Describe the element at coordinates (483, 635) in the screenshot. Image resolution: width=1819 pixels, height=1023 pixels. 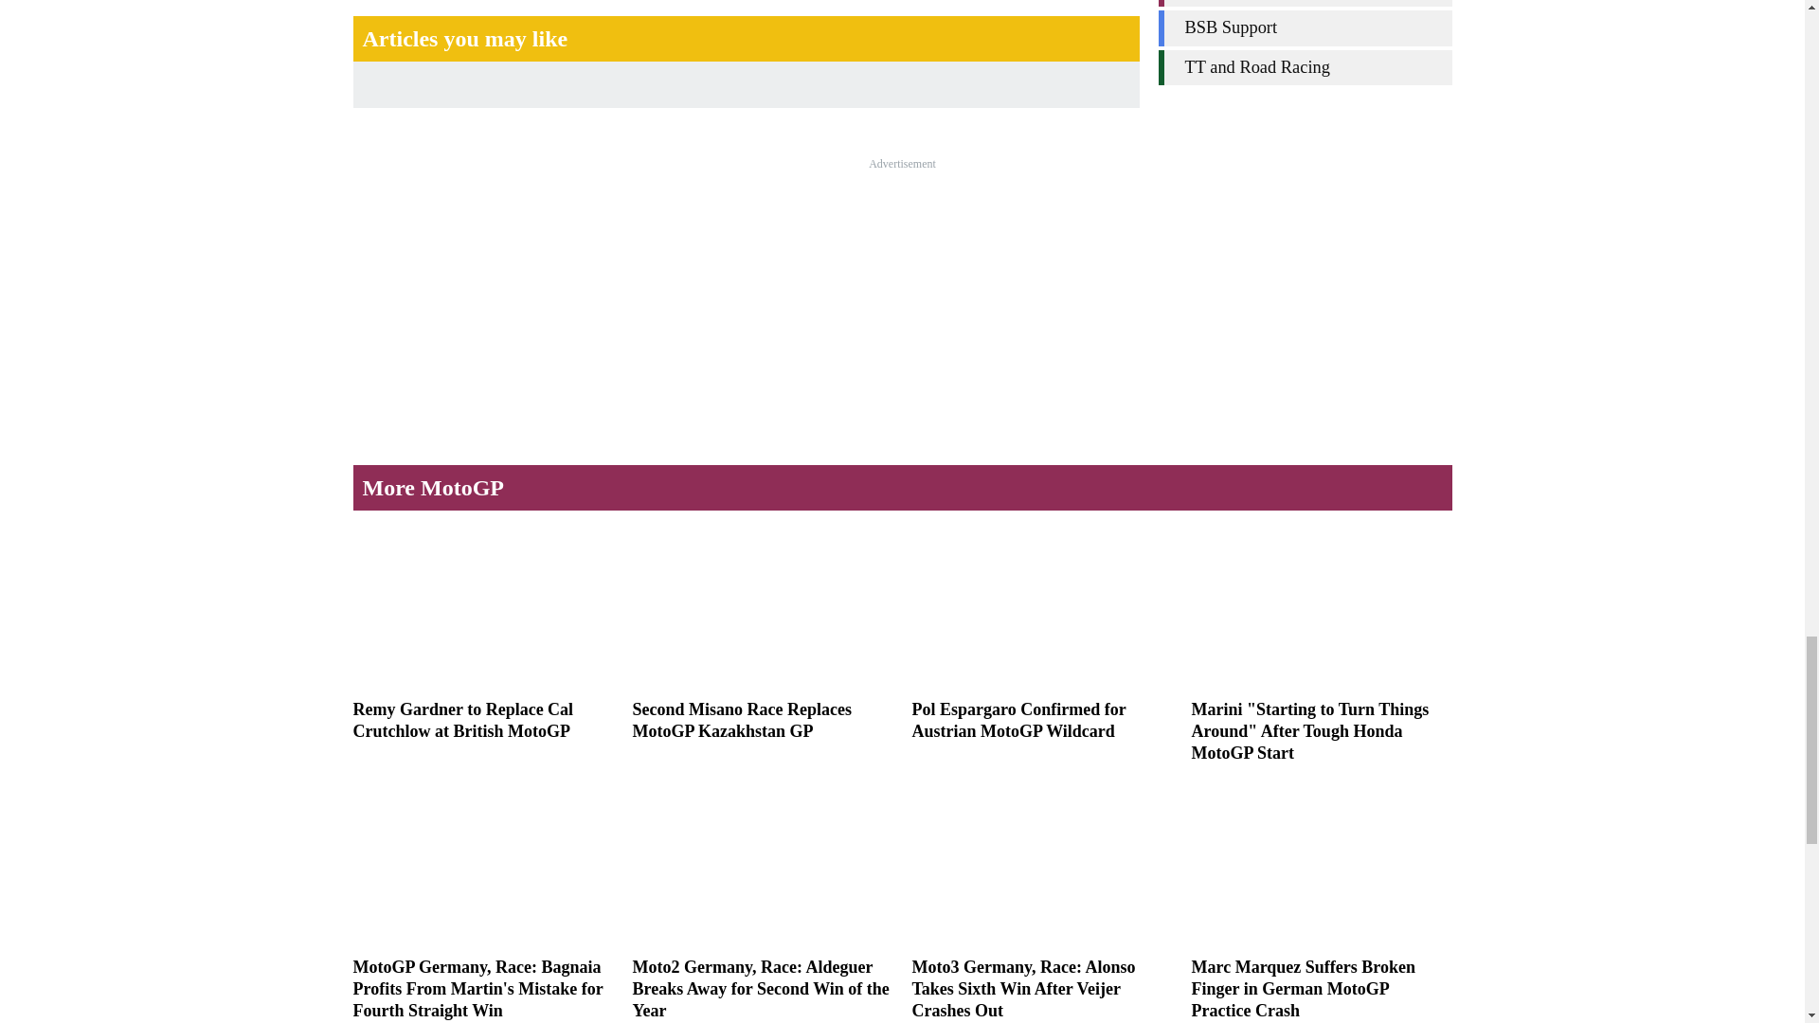
I see `Remy Gardner to Replace Cal Crutchlow at British MotoGP` at that location.